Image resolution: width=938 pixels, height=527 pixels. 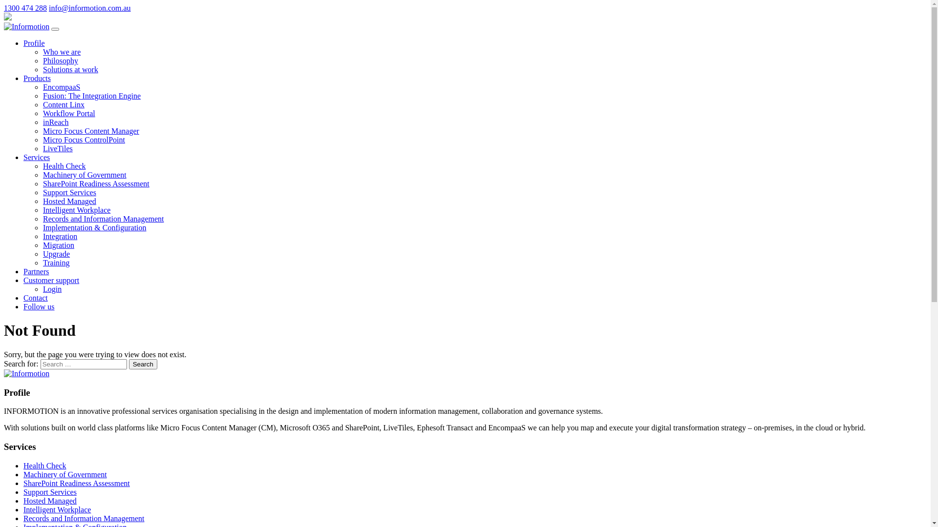 What do you see at coordinates (45, 466) in the screenshot?
I see `Health Check` at bounding box center [45, 466].